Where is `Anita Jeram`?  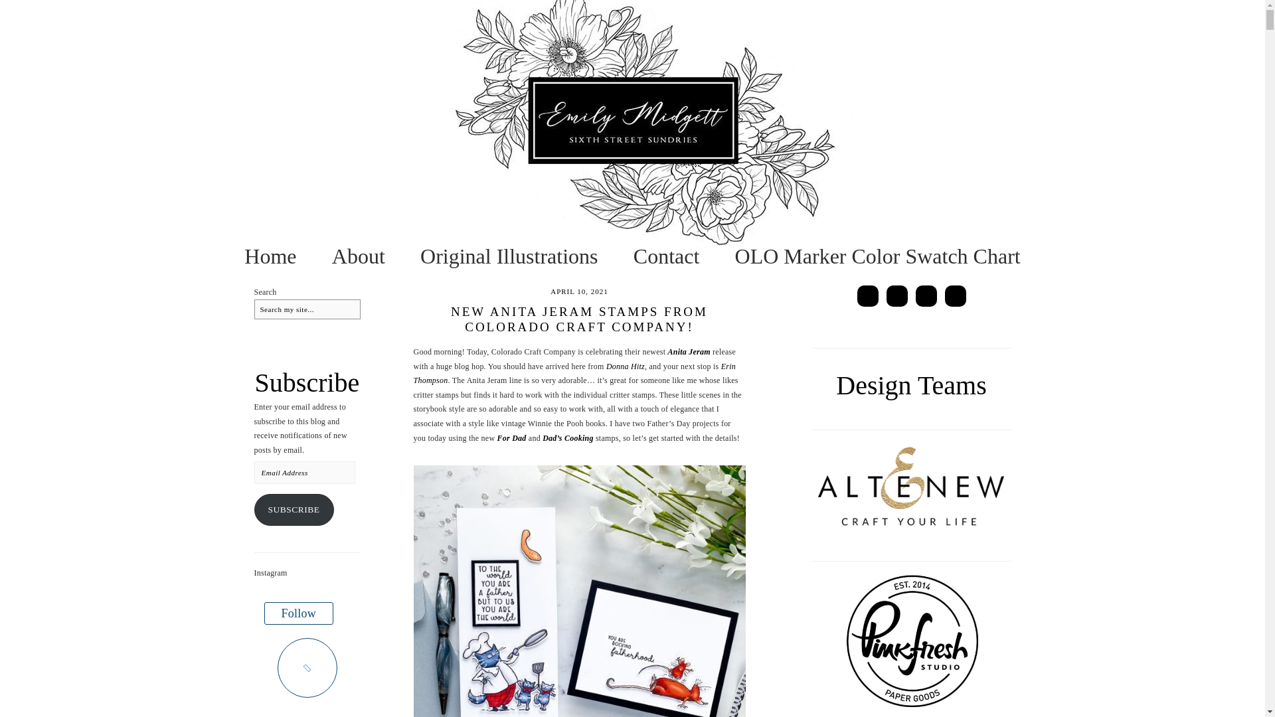
Anita Jeram is located at coordinates (689, 351).